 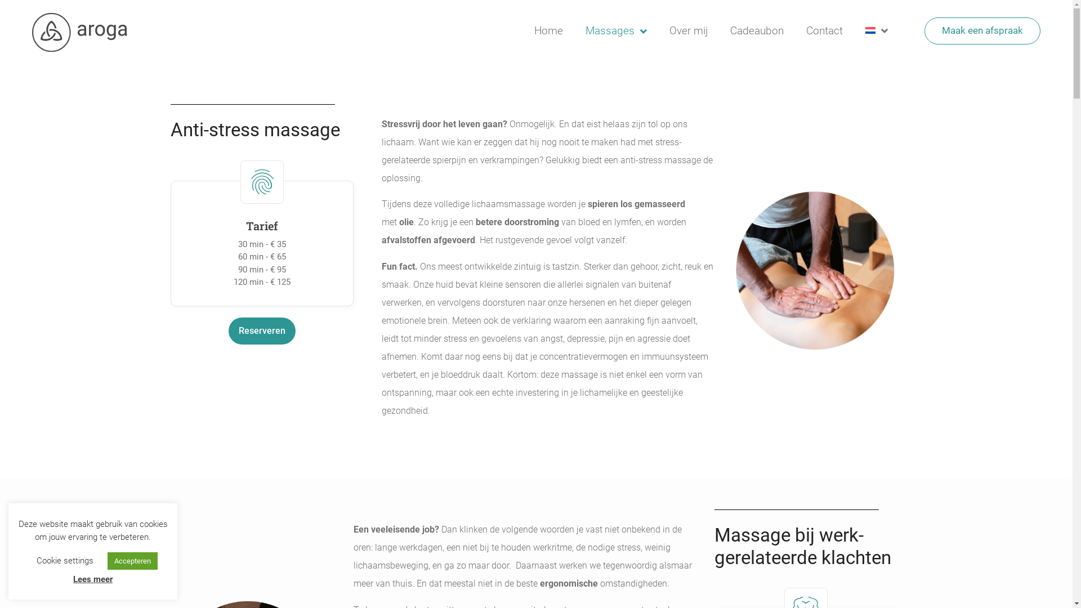 What do you see at coordinates (65, 561) in the screenshot?
I see `Cookie settings` at bounding box center [65, 561].